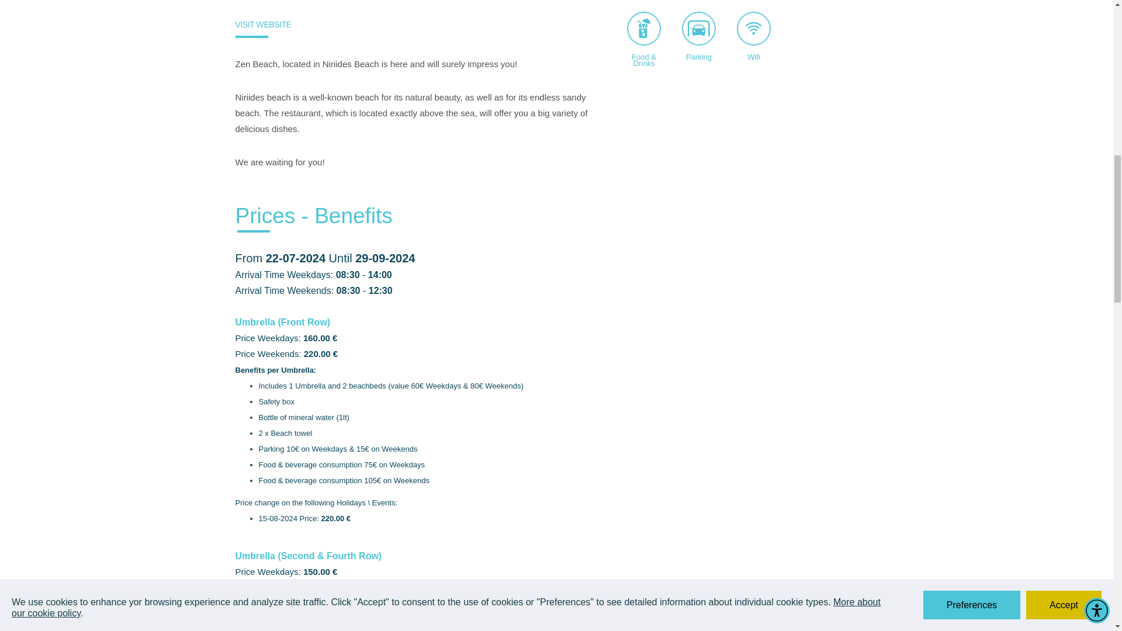 Image resolution: width=1122 pixels, height=631 pixels. Describe the element at coordinates (262, 24) in the screenshot. I see `VISIT WEBSITE` at that location.